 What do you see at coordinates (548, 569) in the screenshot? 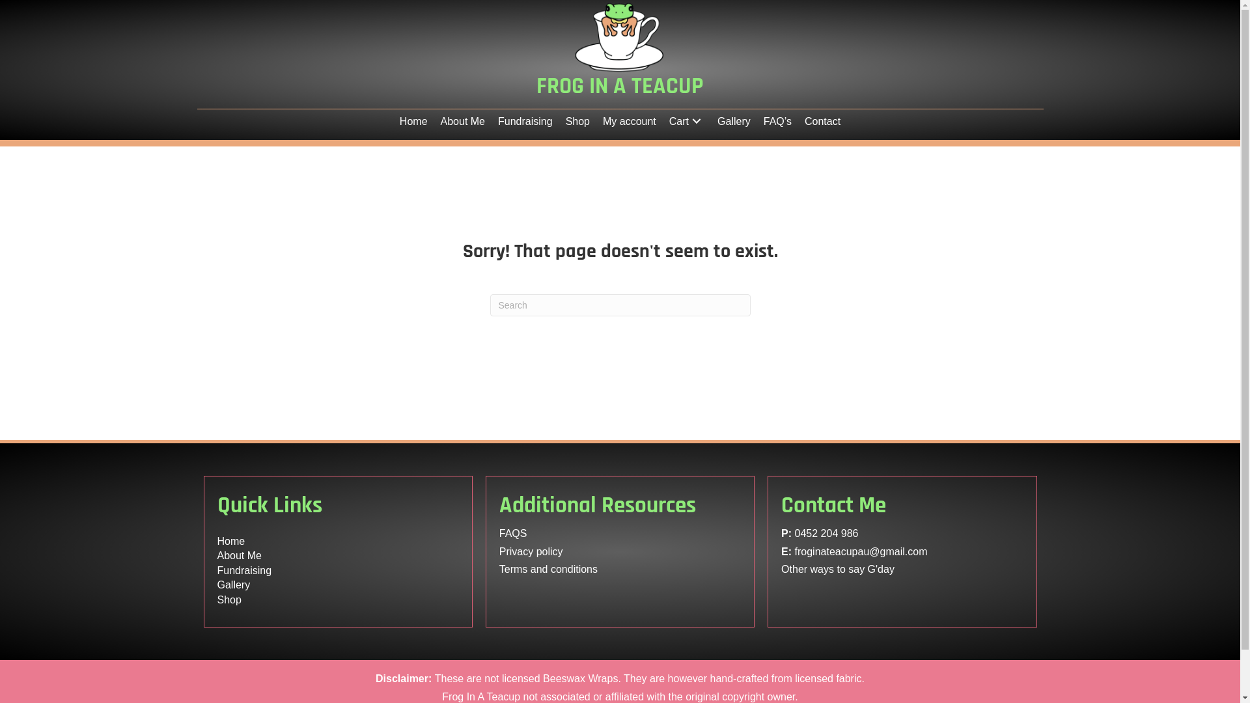
I see `Terms and conditions` at bounding box center [548, 569].